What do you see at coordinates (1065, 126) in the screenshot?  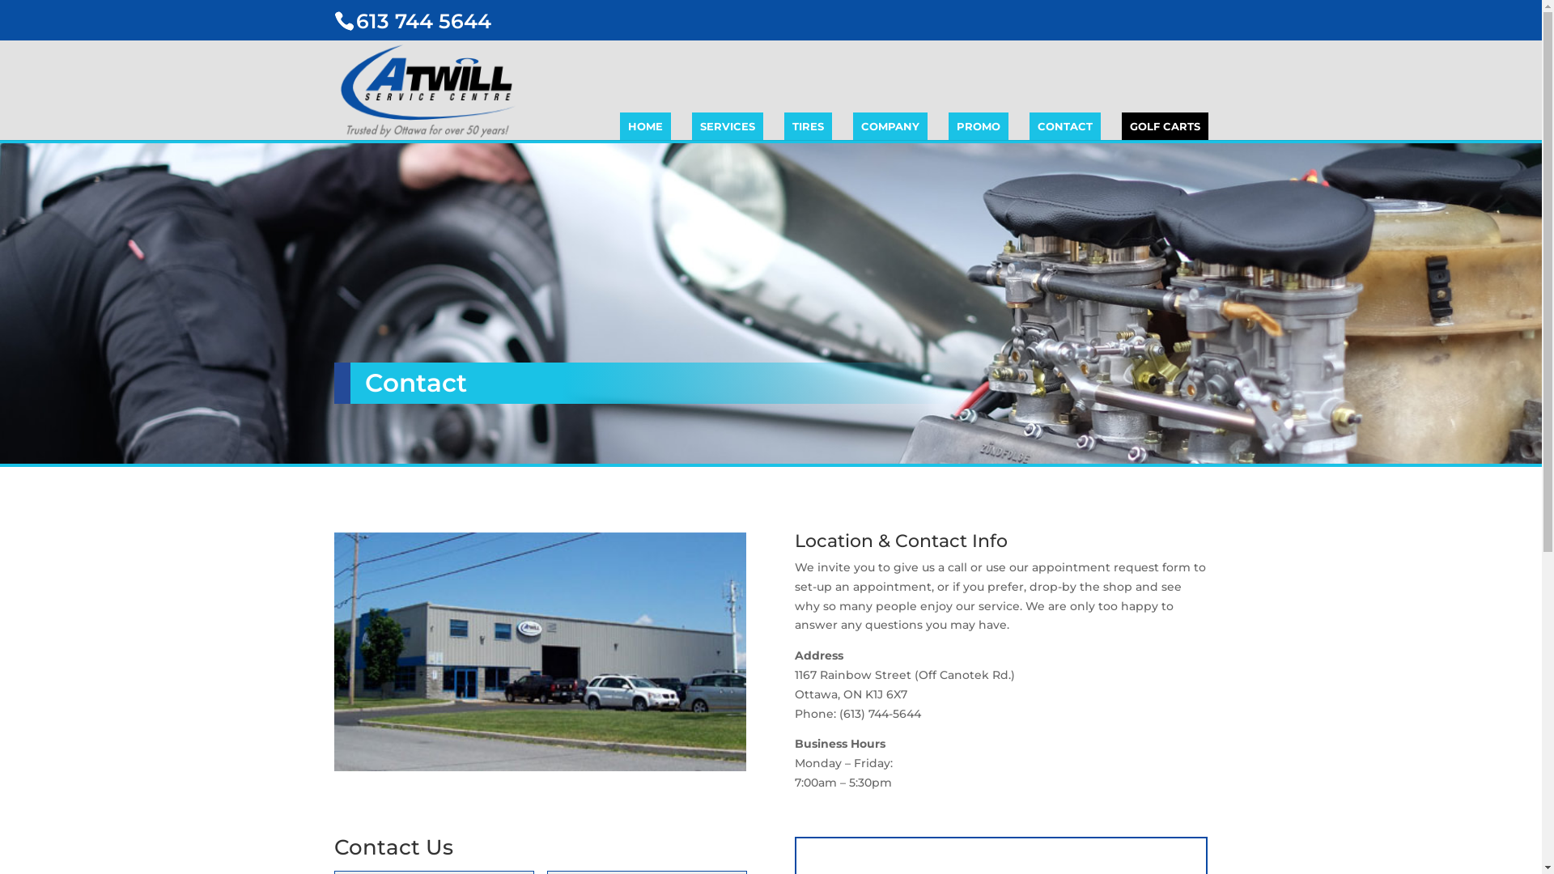 I see `CONTACT` at bounding box center [1065, 126].